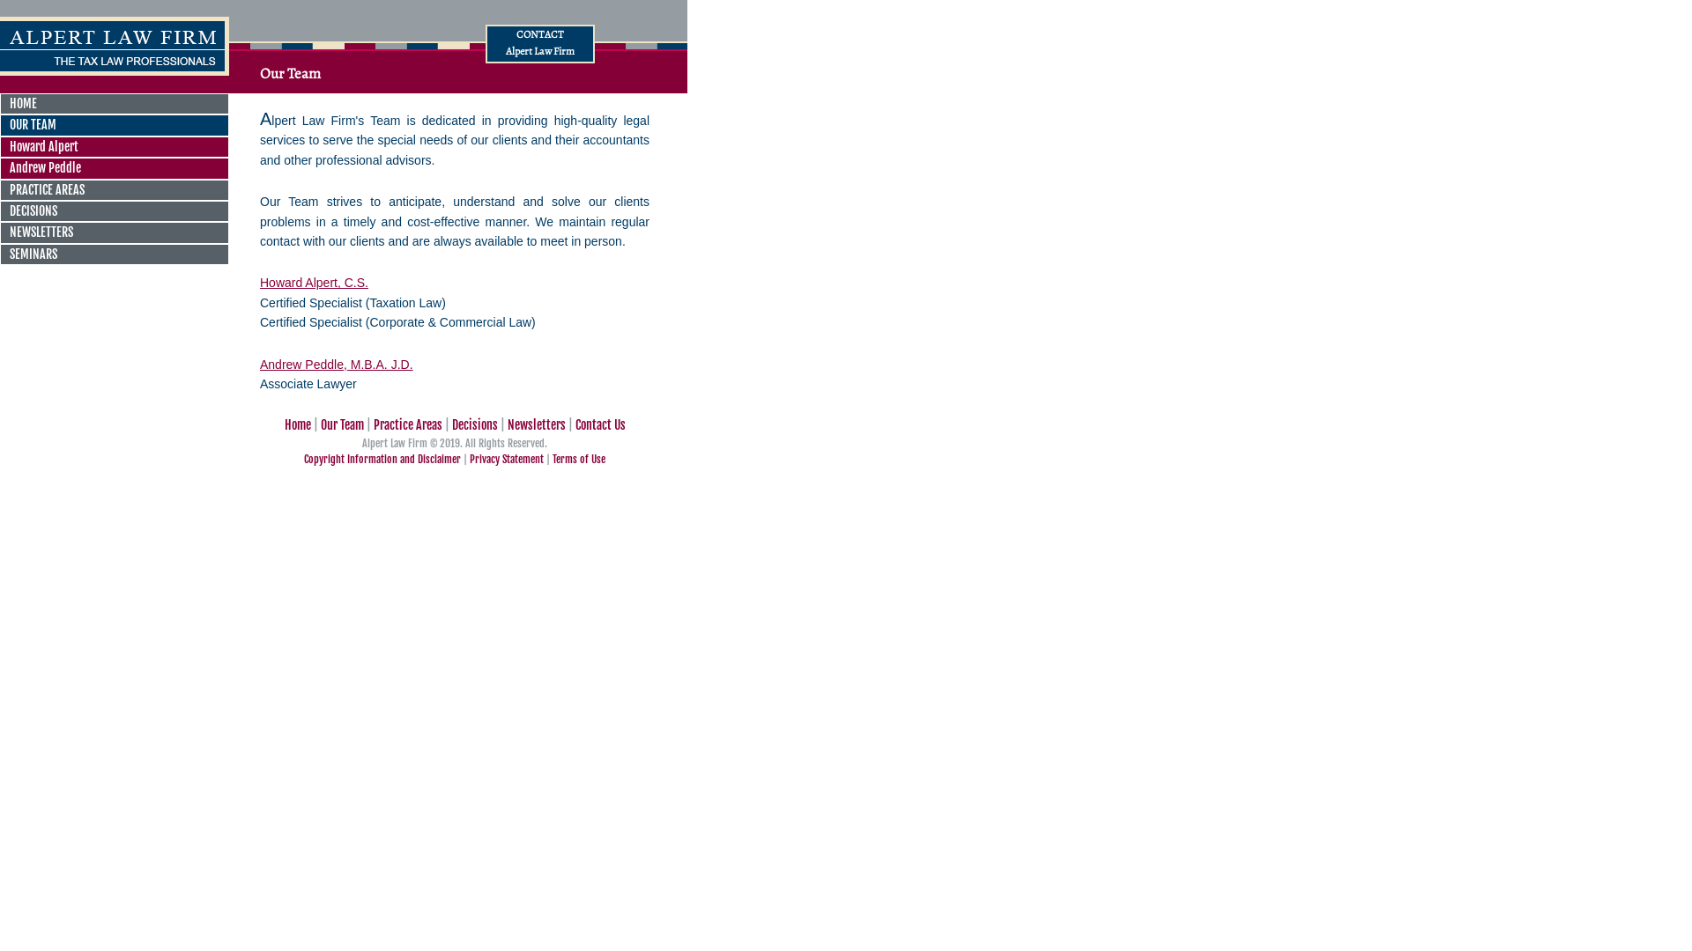 Image resolution: width=1692 pixels, height=951 pixels. I want to click on Andrew Peddle, so click(115, 168).